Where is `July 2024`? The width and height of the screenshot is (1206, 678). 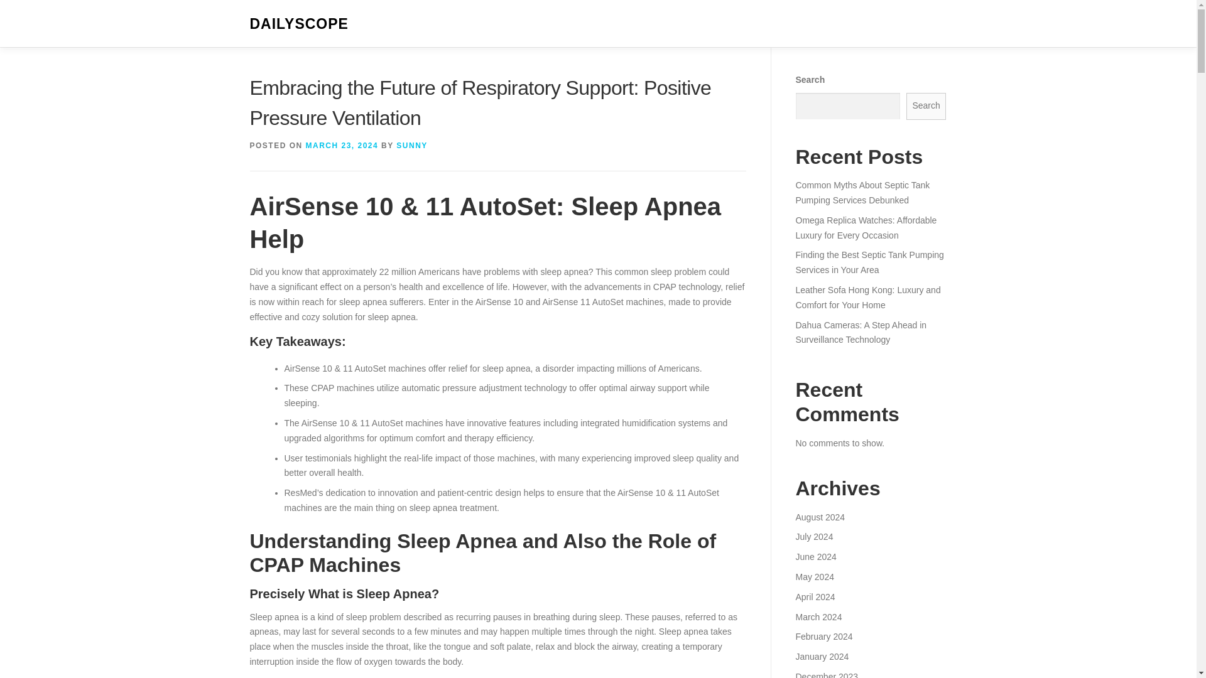
July 2024 is located at coordinates (814, 536).